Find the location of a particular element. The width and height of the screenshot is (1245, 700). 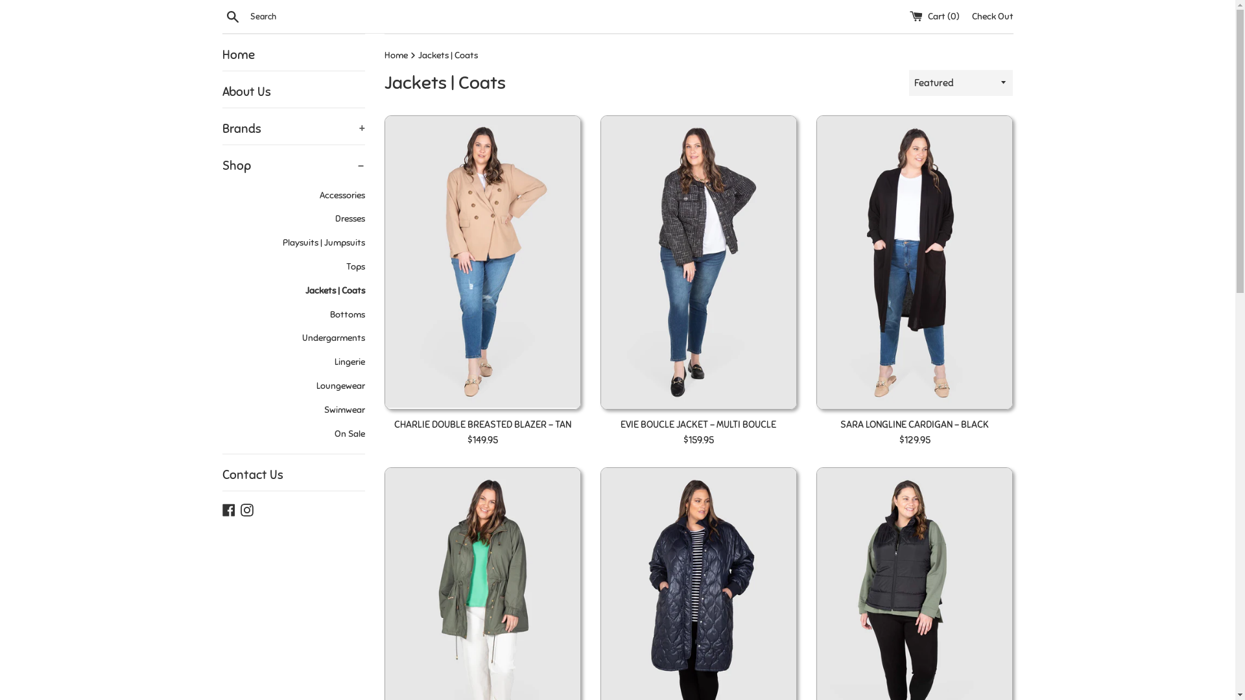

Undergarments is located at coordinates (293, 338).